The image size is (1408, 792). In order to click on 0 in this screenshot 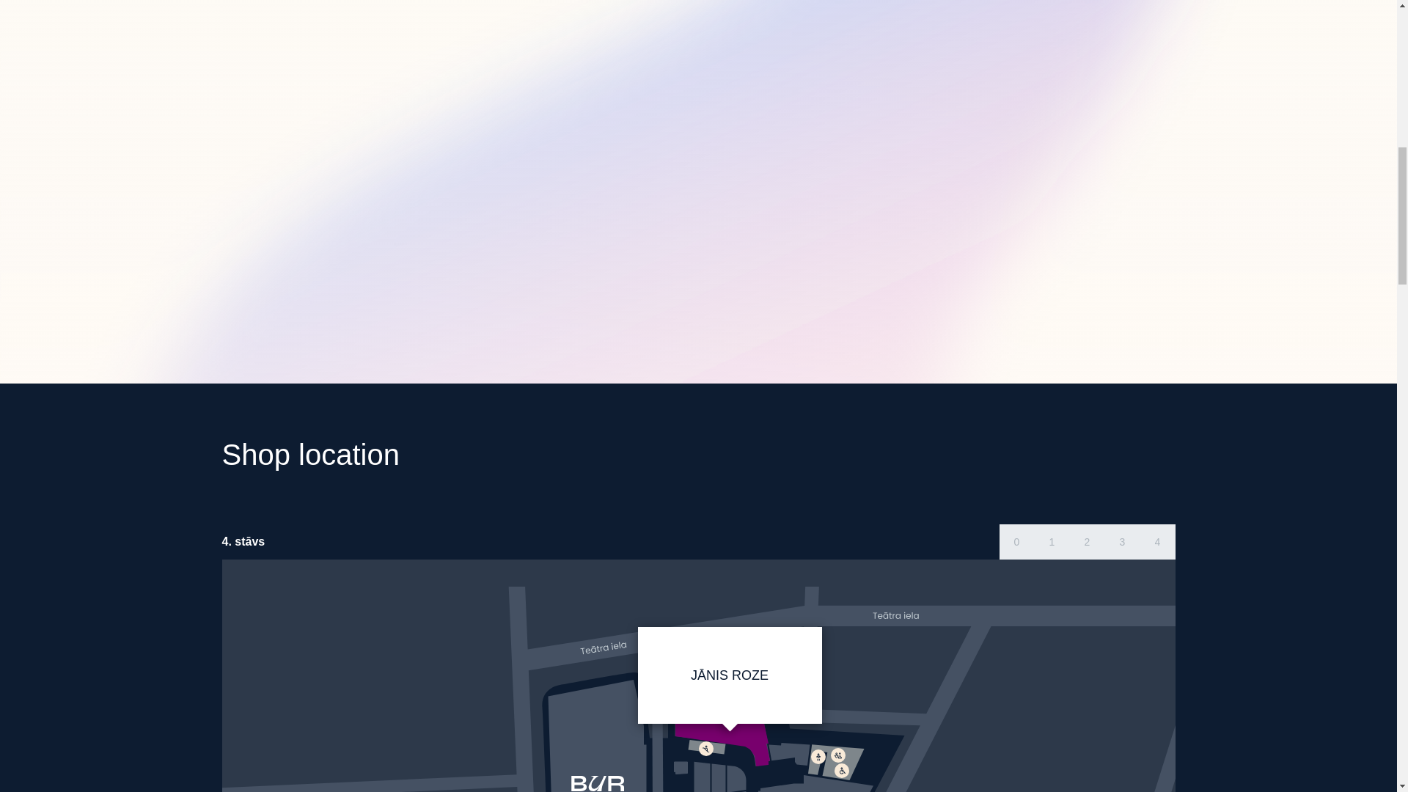, I will do `click(1016, 541)`.